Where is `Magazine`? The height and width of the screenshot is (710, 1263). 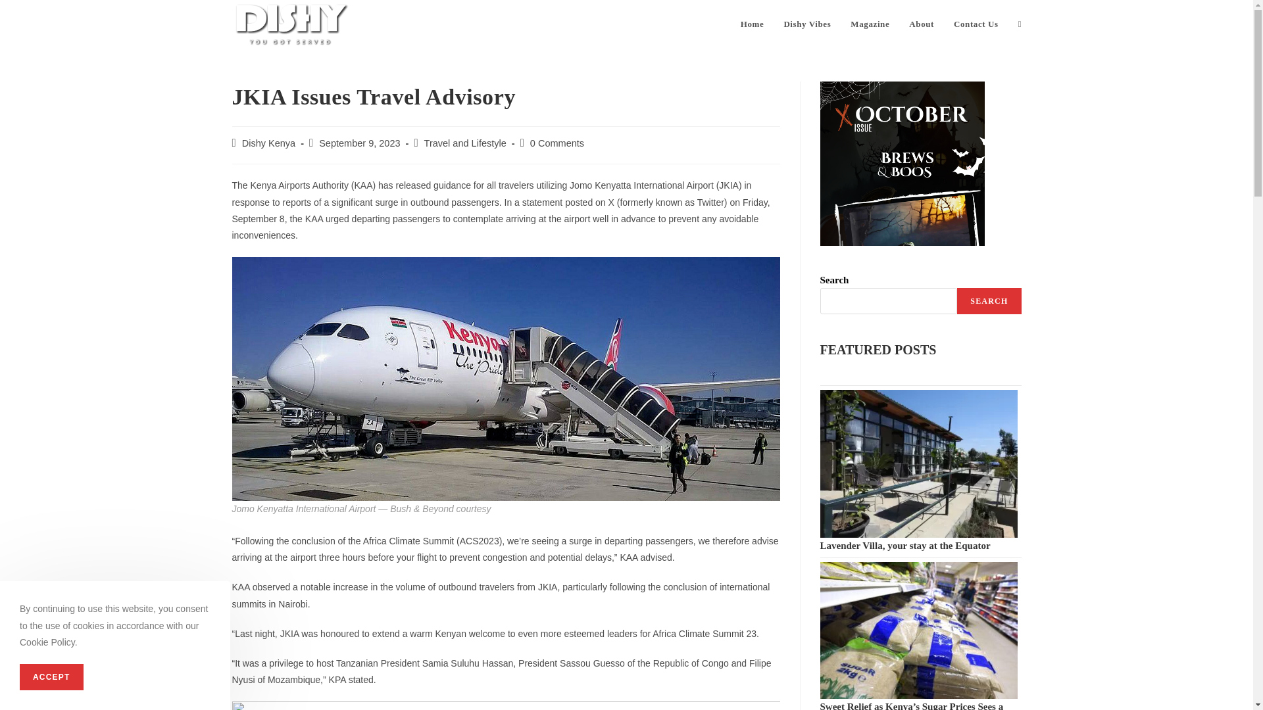 Magazine is located at coordinates (870, 24).